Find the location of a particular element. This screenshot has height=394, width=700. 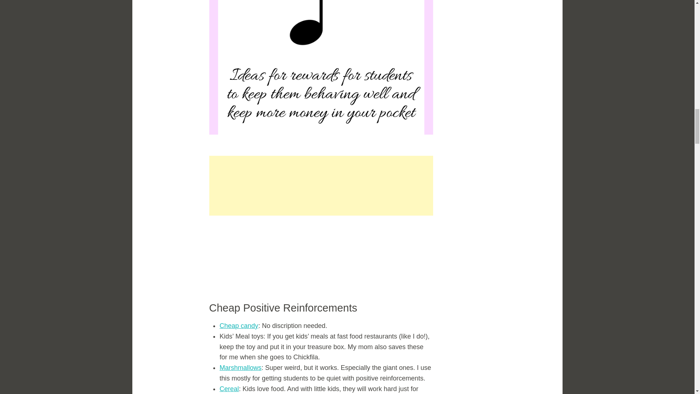

Cereal is located at coordinates (229, 389).